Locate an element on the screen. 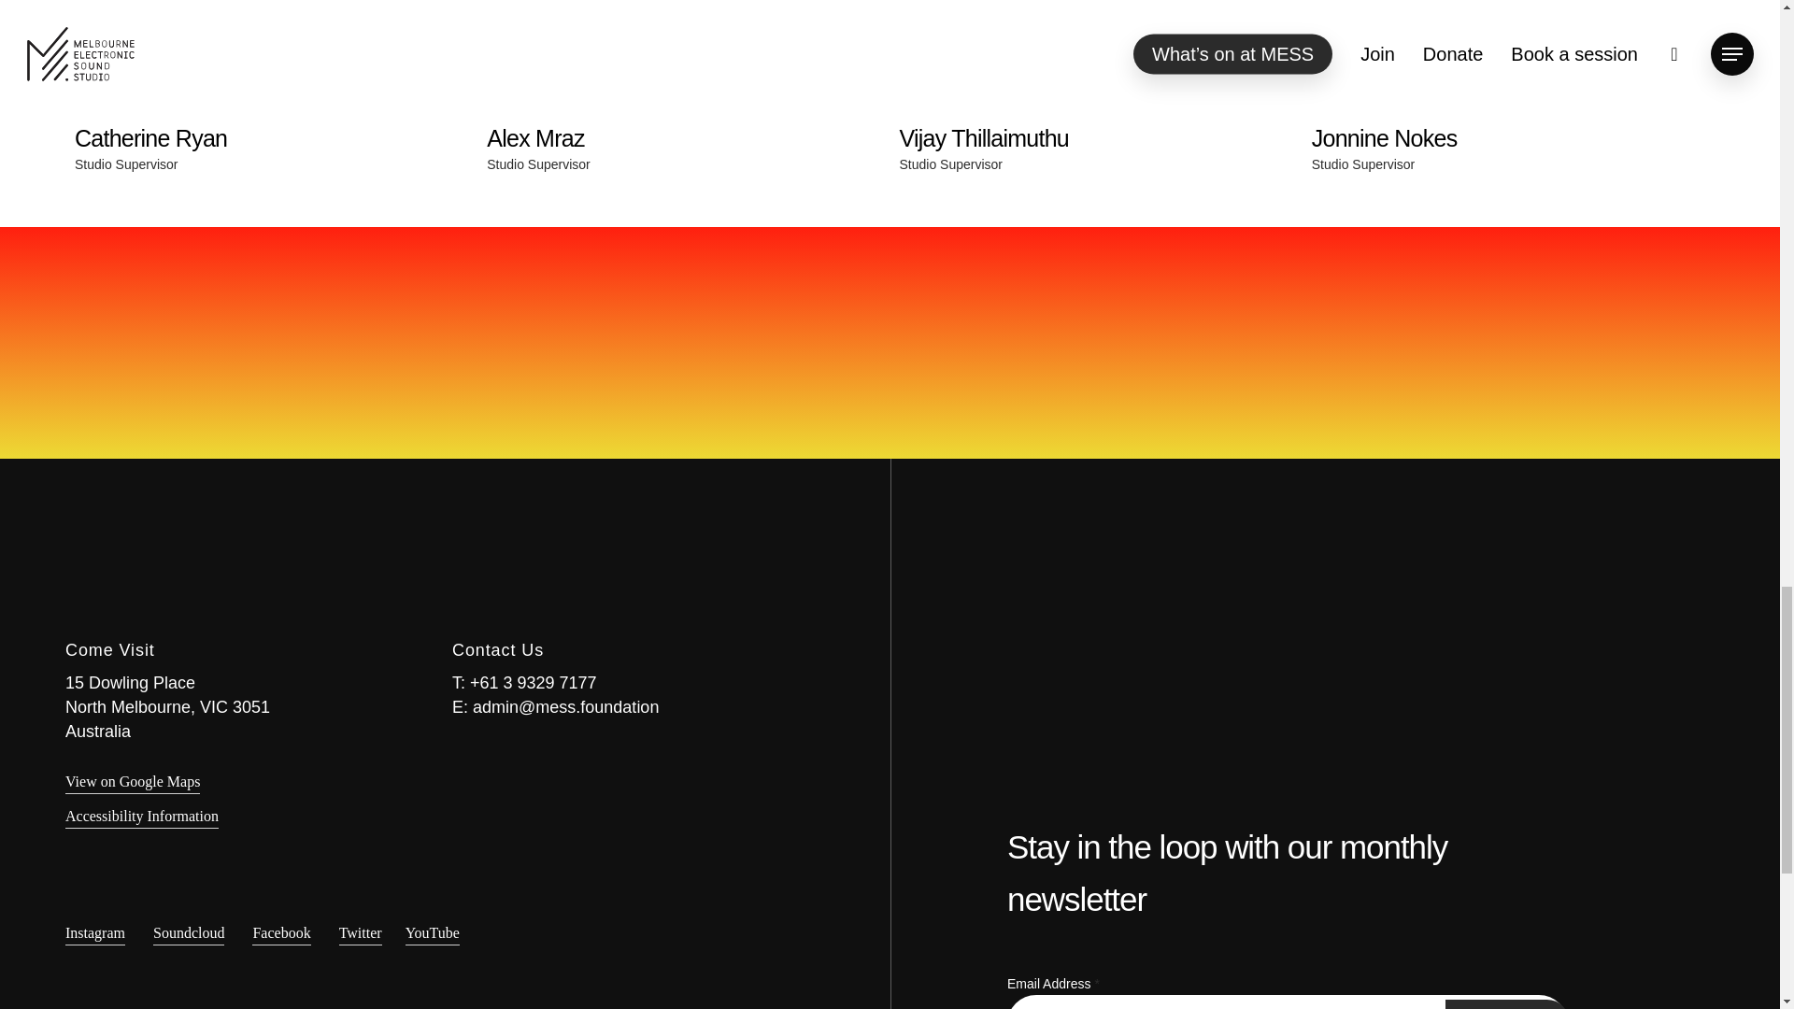 The image size is (1794, 1009). Accessibility Information is located at coordinates (95, 932).